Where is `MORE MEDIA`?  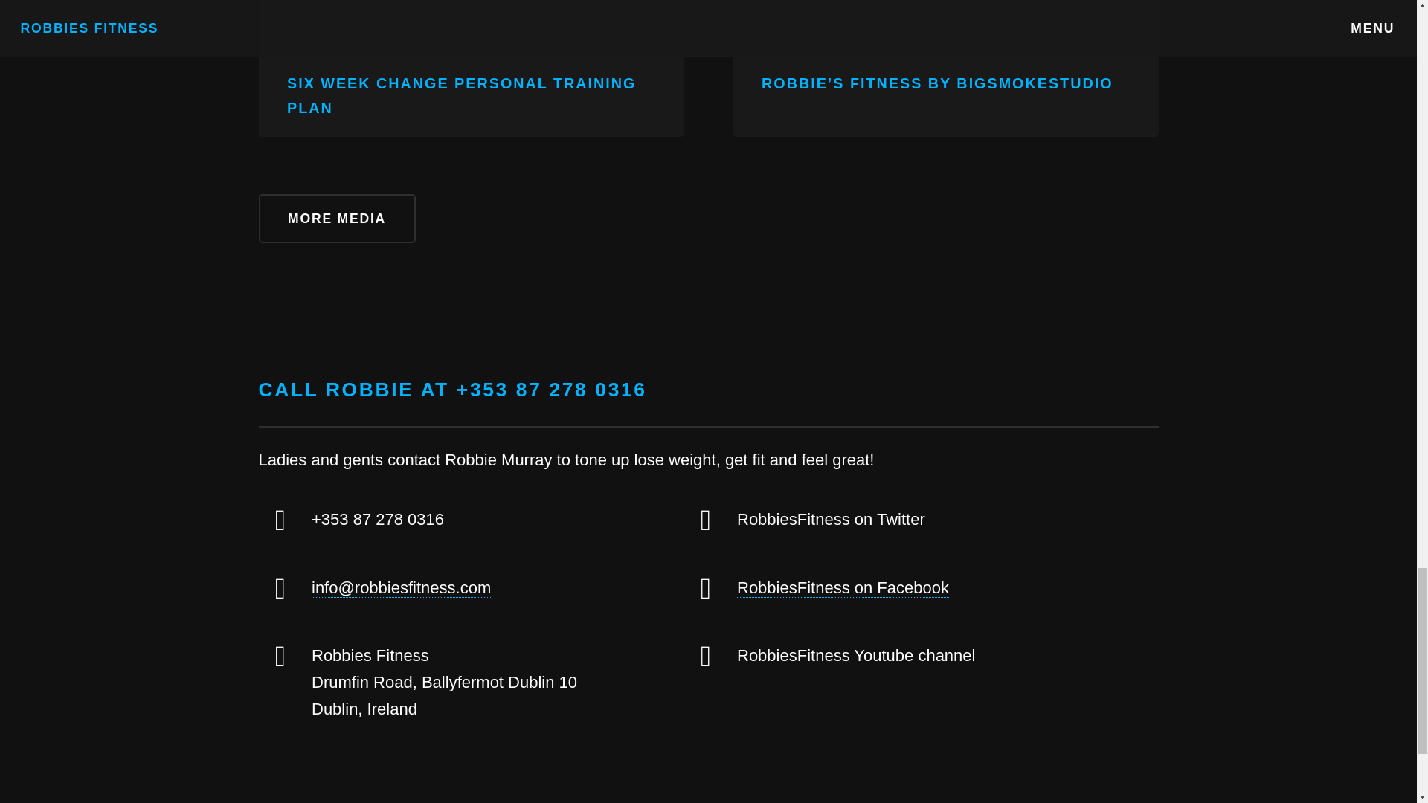 MORE MEDIA is located at coordinates (336, 219).